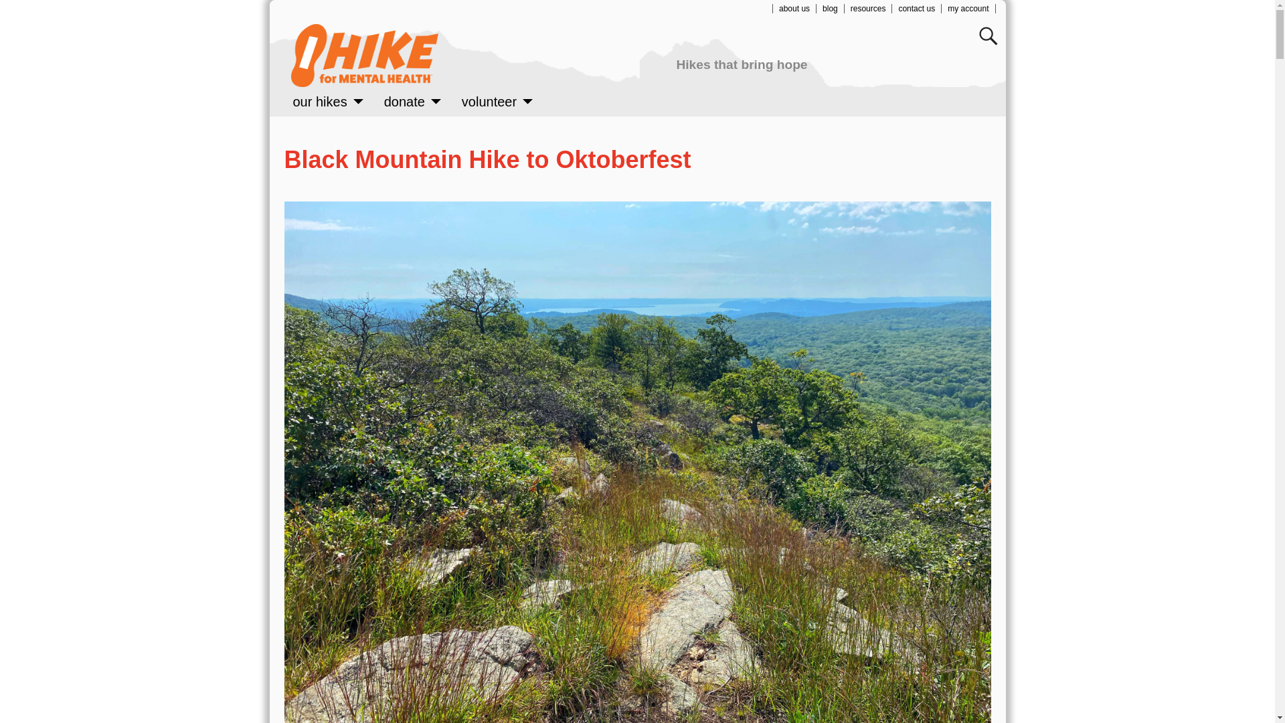 This screenshot has width=1285, height=723. What do you see at coordinates (830, 9) in the screenshot?
I see `blog` at bounding box center [830, 9].